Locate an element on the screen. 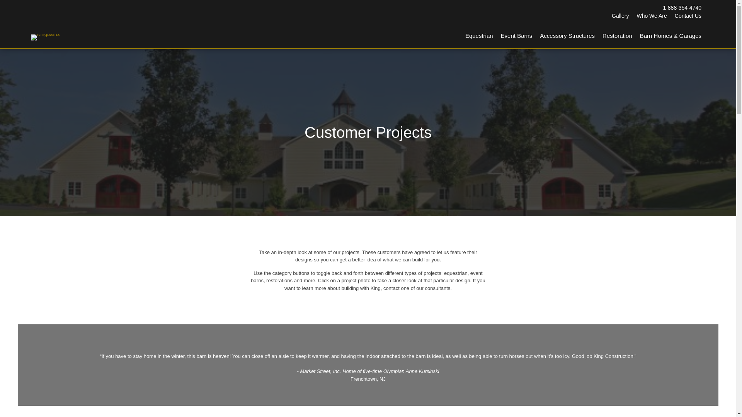 This screenshot has height=417, width=742. 1-888-354-4740 is located at coordinates (682, 8).